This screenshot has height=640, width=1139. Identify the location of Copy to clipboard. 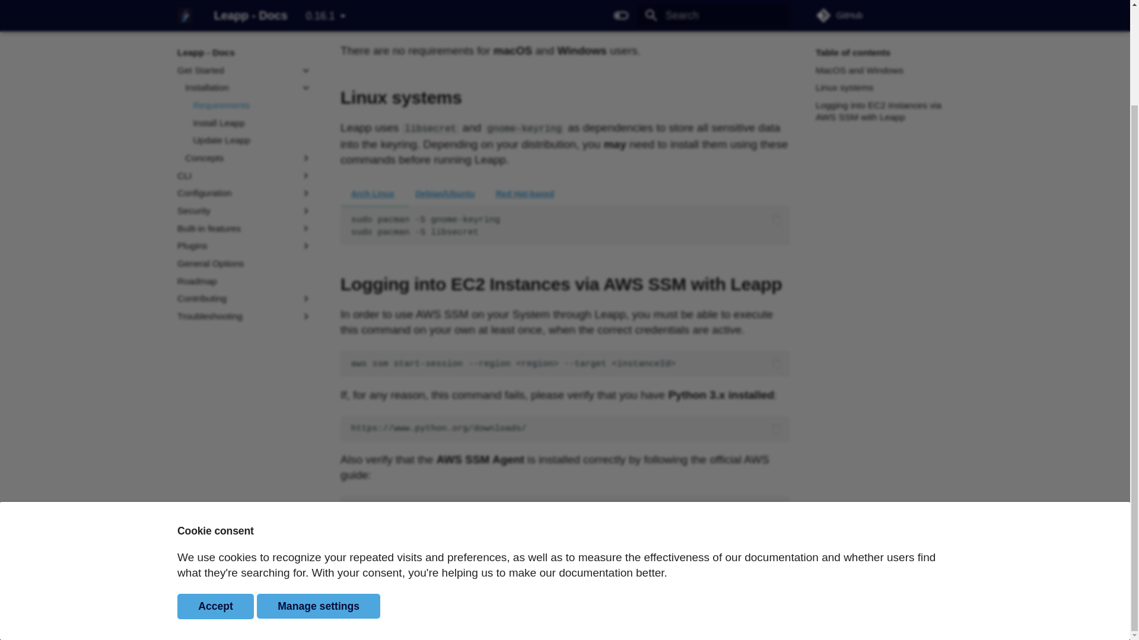
(777, 508).